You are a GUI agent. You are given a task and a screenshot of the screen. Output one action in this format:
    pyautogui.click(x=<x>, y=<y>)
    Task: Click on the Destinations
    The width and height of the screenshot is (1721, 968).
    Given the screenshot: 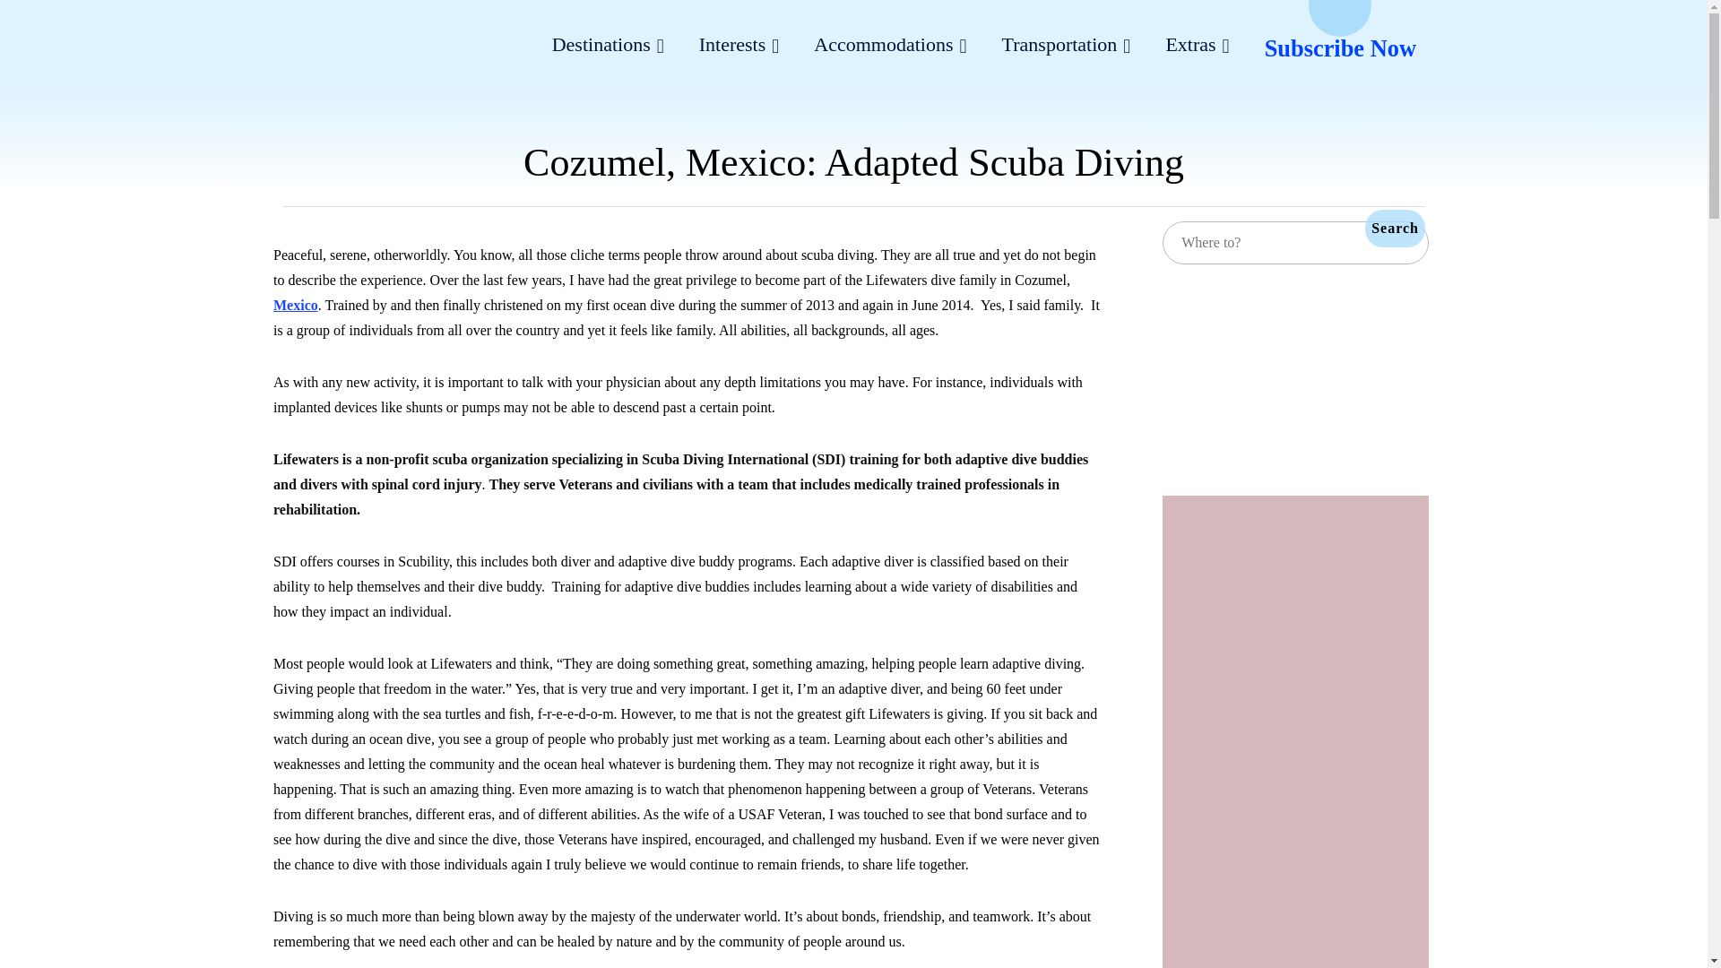 What is the action you would take?
    pyautogui.click(x=608, y=47)
    